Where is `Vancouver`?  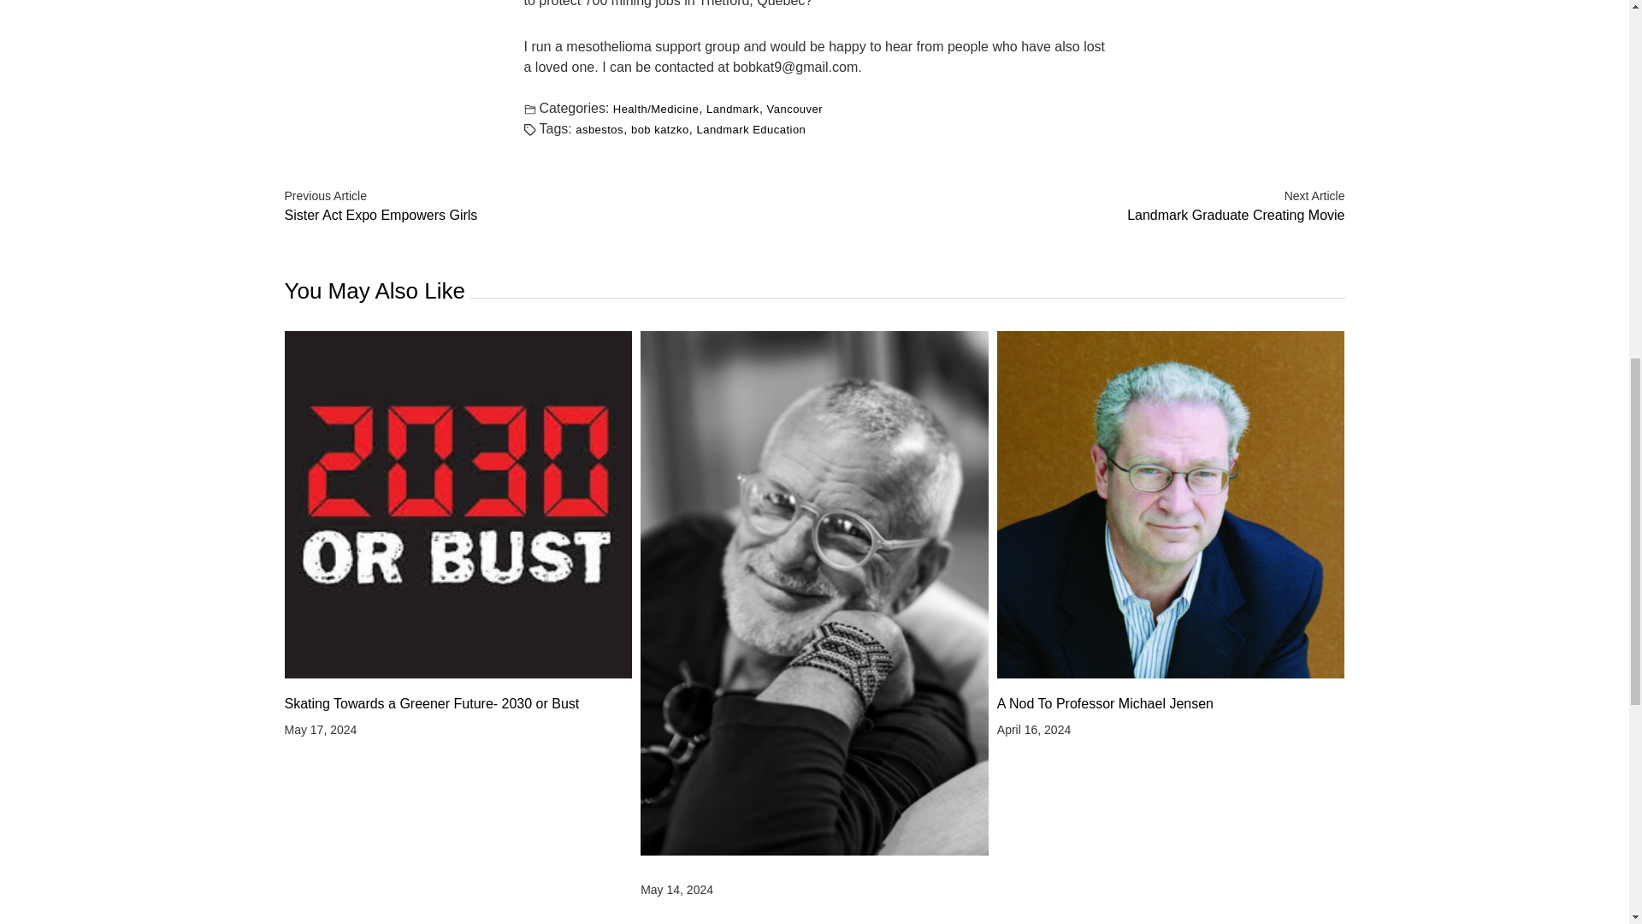
Vancouver is located at coordinates (660, 128).